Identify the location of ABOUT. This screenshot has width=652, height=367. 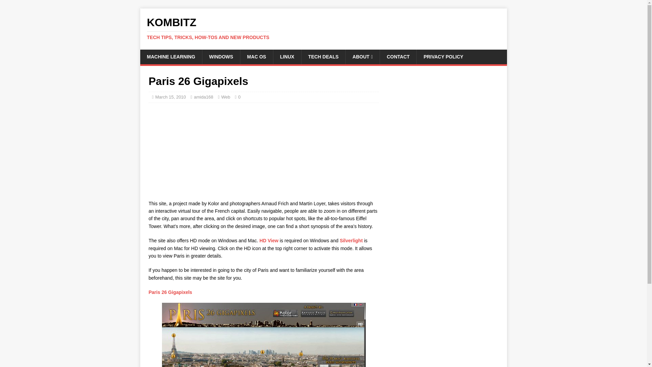
(362, 56).